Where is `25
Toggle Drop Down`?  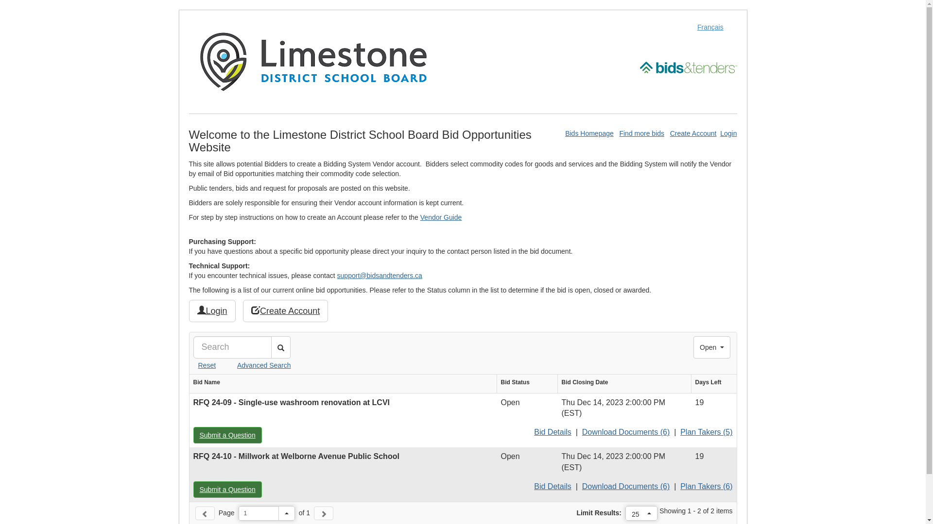 25
Toggle Drop Down is located at coordinates (641, 513).